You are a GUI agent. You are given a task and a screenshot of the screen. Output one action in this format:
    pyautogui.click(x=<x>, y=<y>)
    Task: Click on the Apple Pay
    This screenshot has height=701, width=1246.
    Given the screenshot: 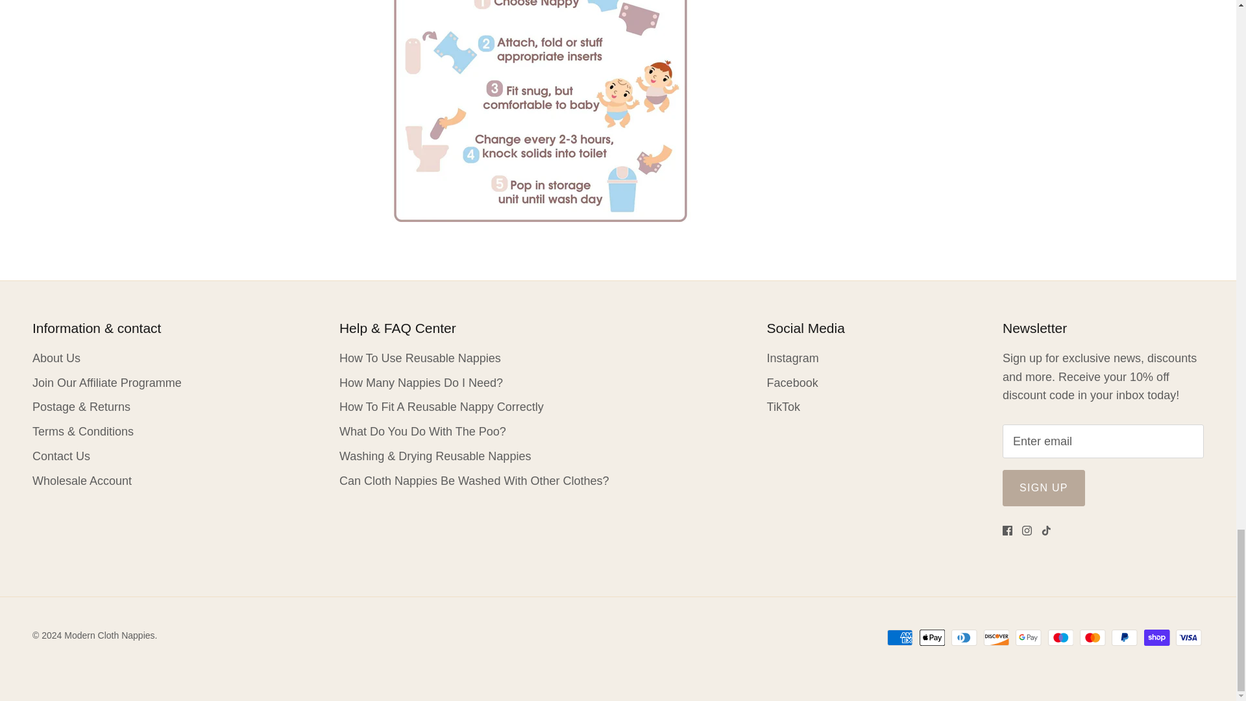 What is the action you would take?
    pyautogui.click(x=932, y=637)
    